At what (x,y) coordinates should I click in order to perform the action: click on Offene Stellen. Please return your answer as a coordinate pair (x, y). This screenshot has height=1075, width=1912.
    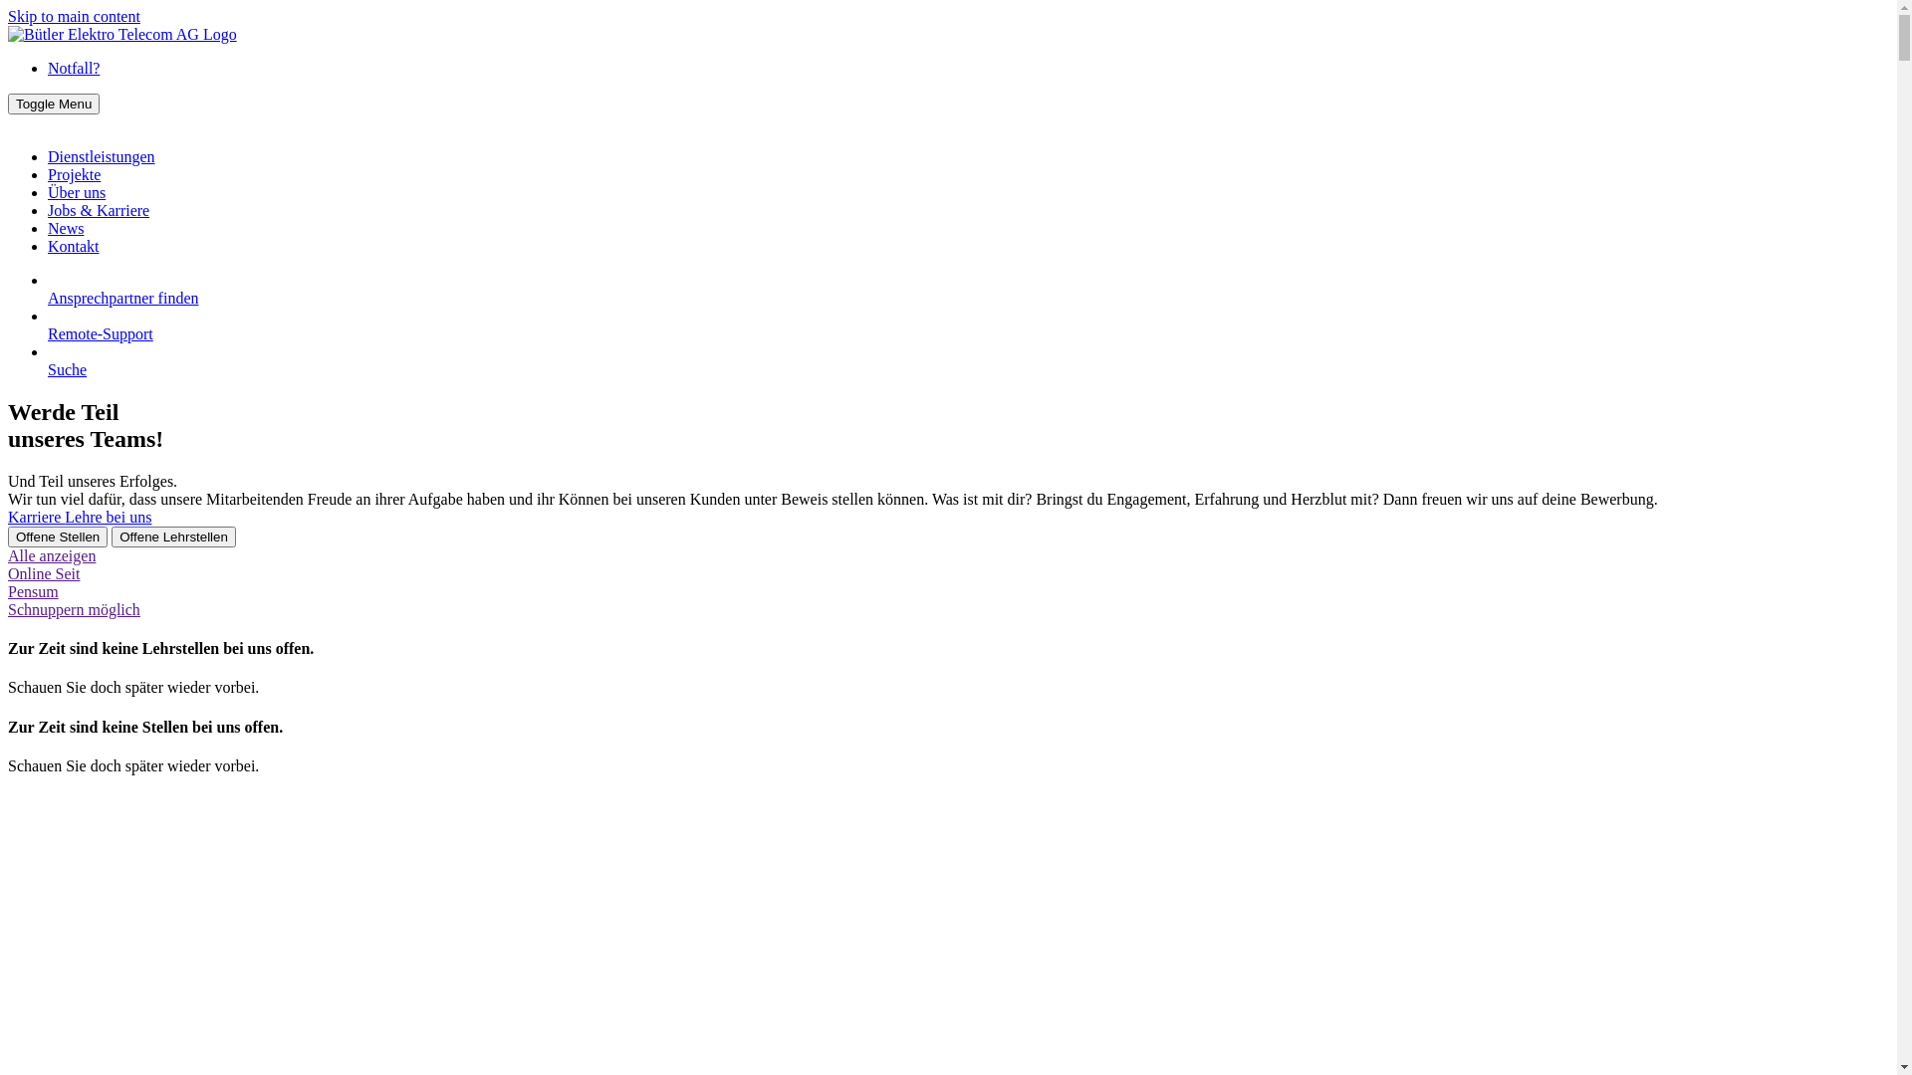
    Looking at the image, I should click on (58, 537).